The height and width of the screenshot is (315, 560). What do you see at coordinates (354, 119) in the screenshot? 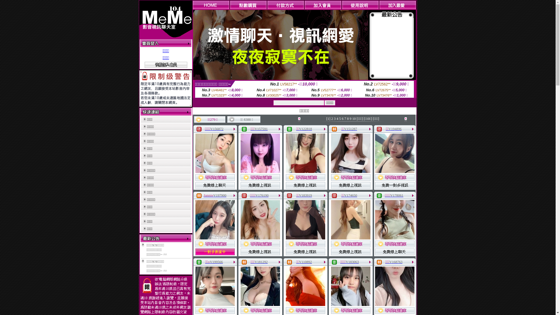
I see `10` at bounding box center [354, 119].